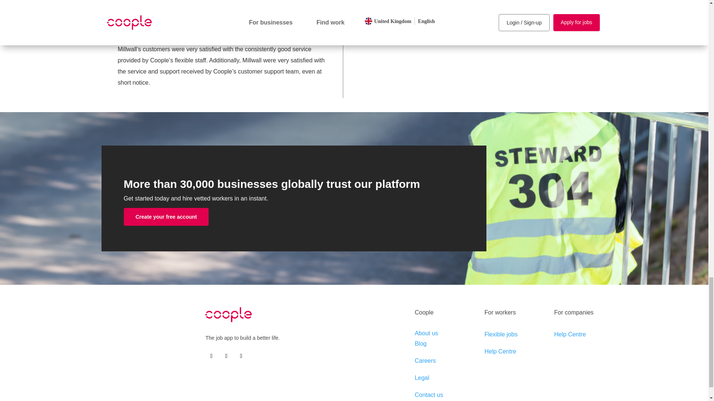 Image resolution: width=714 pixels, height=401 pixels. What do you see at coordinates (226, 356) in the screenshot?
I see `Follow on LinkedIn` at bounding box center [226, 356].